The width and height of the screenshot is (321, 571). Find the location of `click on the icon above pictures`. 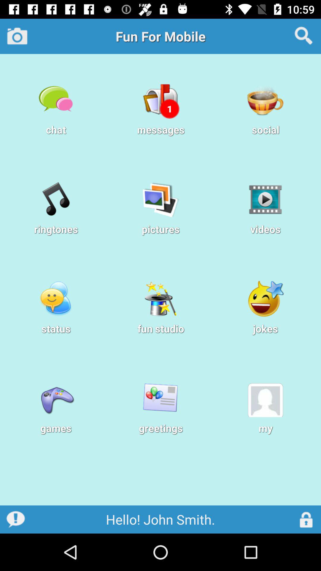

click on the icon above pictures is located at coordinates (160, 199).